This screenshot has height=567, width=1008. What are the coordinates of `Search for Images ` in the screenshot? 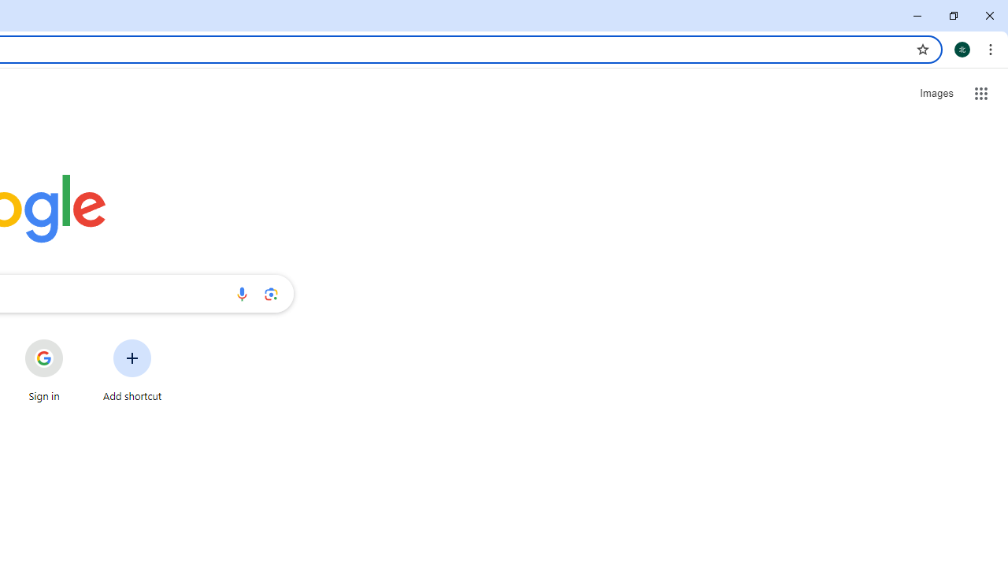 It's located at (936, 94).